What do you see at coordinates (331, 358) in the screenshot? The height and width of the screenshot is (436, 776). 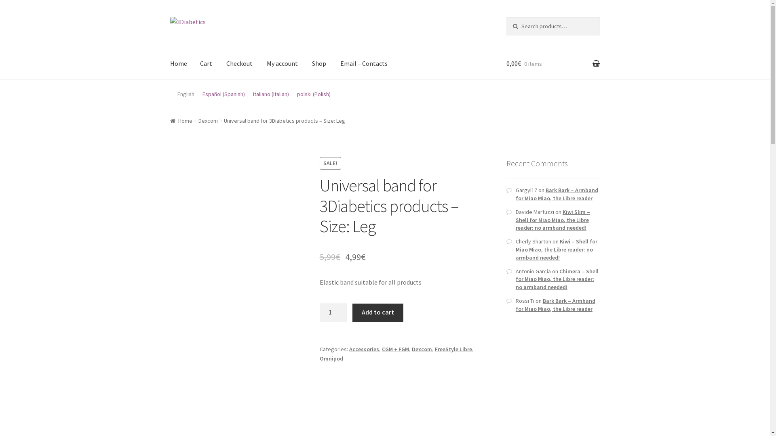 I see `Omnipod` at bounding box center [331, 358].